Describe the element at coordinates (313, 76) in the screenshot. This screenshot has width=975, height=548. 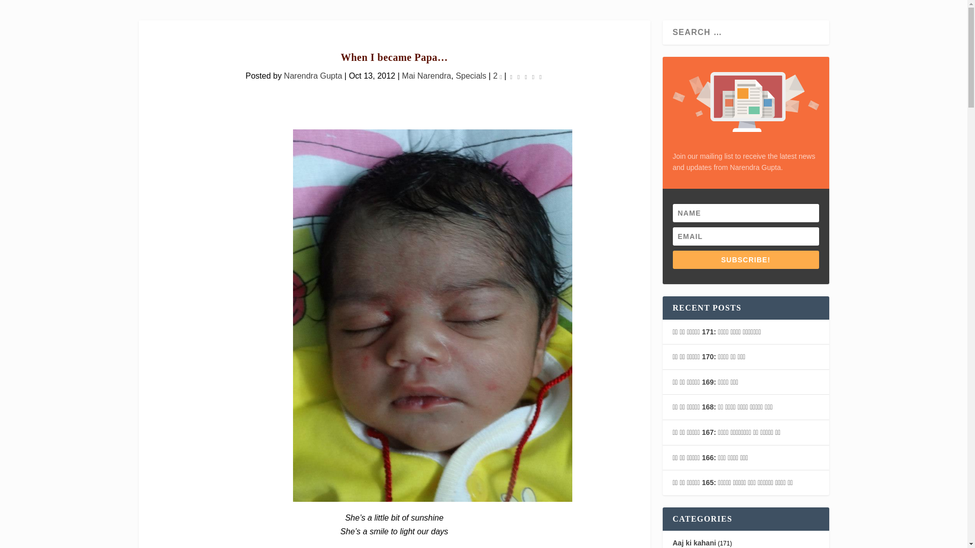
I see `Posts by Narendra Gupta` at that location.